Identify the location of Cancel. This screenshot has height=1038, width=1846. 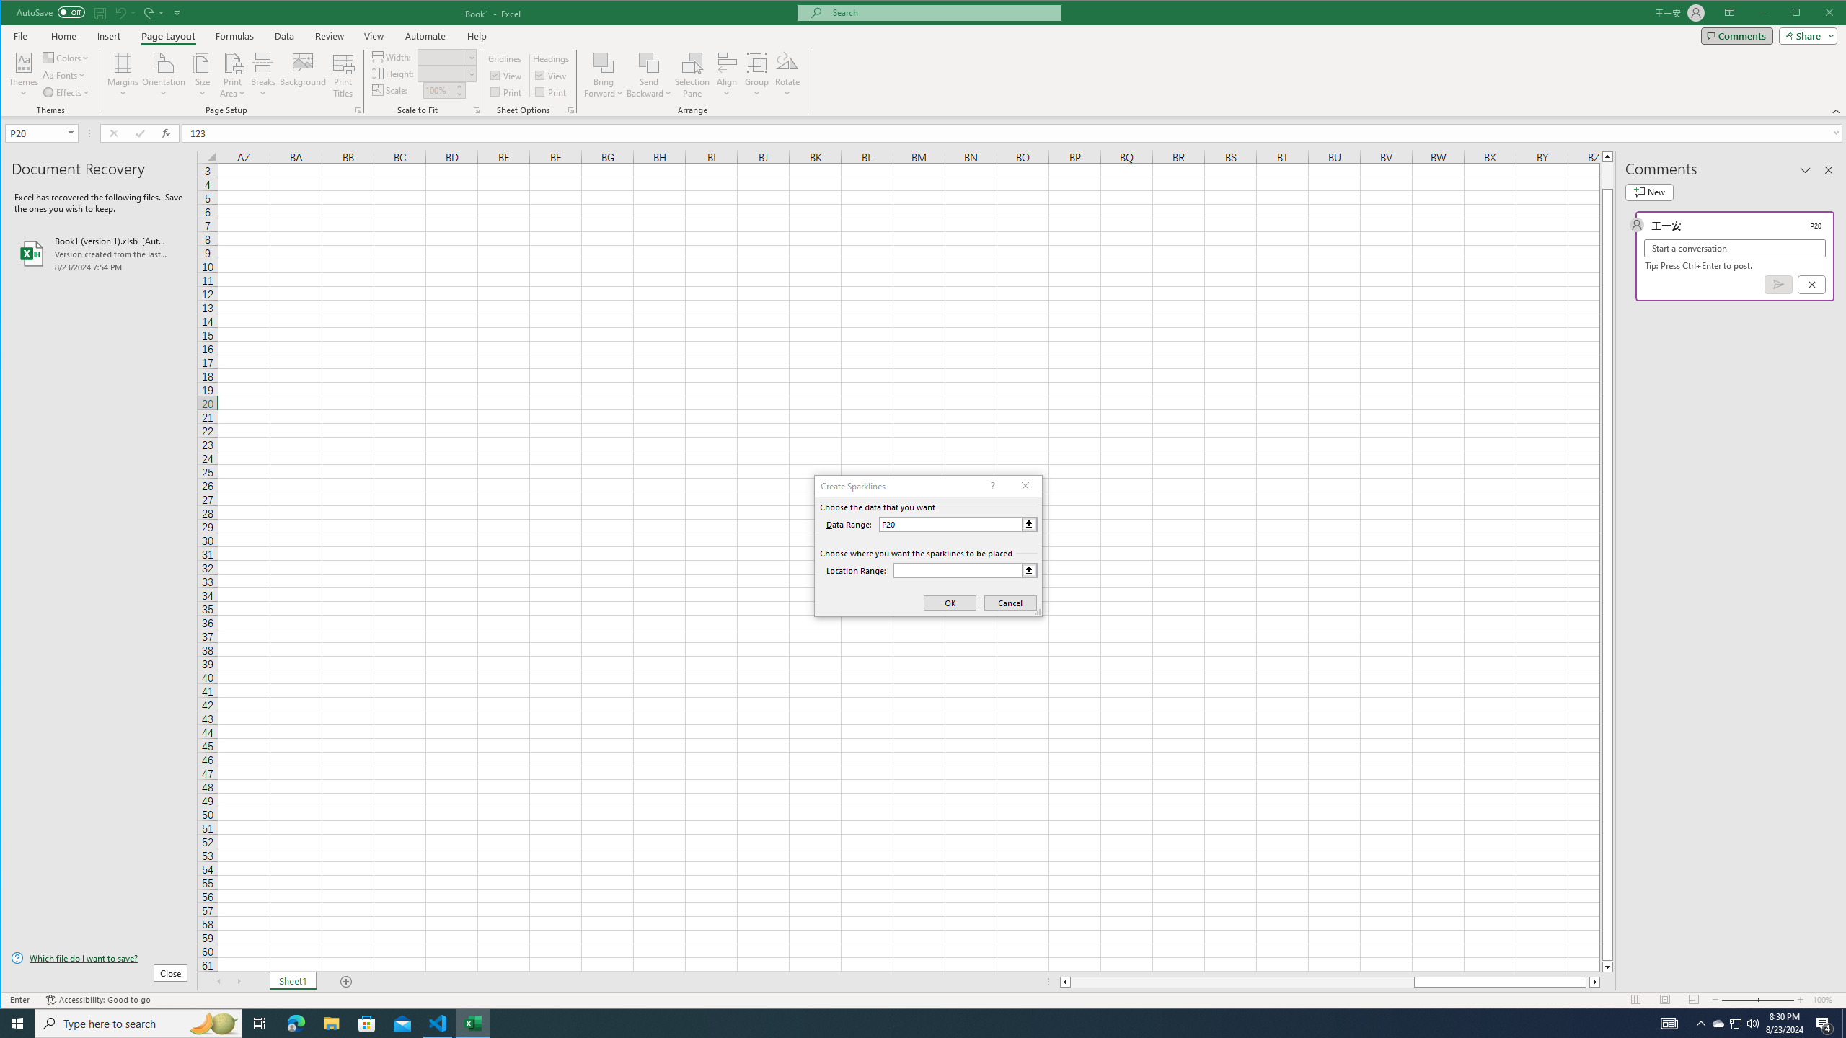
(1811, 284).